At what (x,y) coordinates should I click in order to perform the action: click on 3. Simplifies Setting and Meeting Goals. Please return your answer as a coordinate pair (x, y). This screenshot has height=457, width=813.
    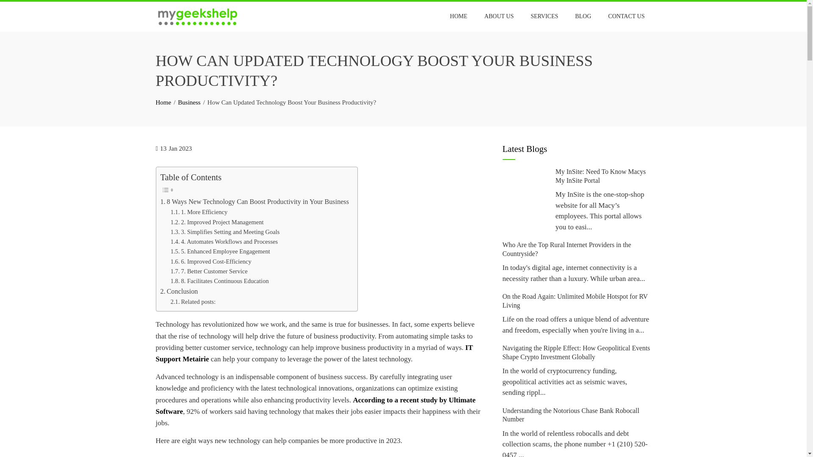
    Looking at the image, I should click on (225, 232).